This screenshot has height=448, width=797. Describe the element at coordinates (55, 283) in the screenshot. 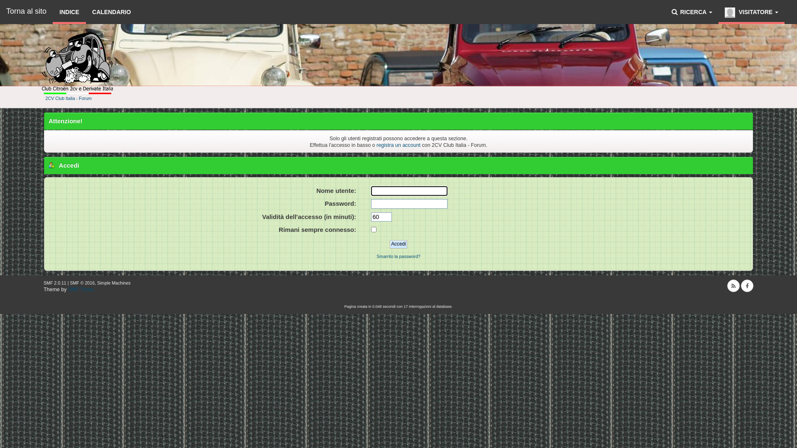

I see `SMF 2.0.11` at that location.